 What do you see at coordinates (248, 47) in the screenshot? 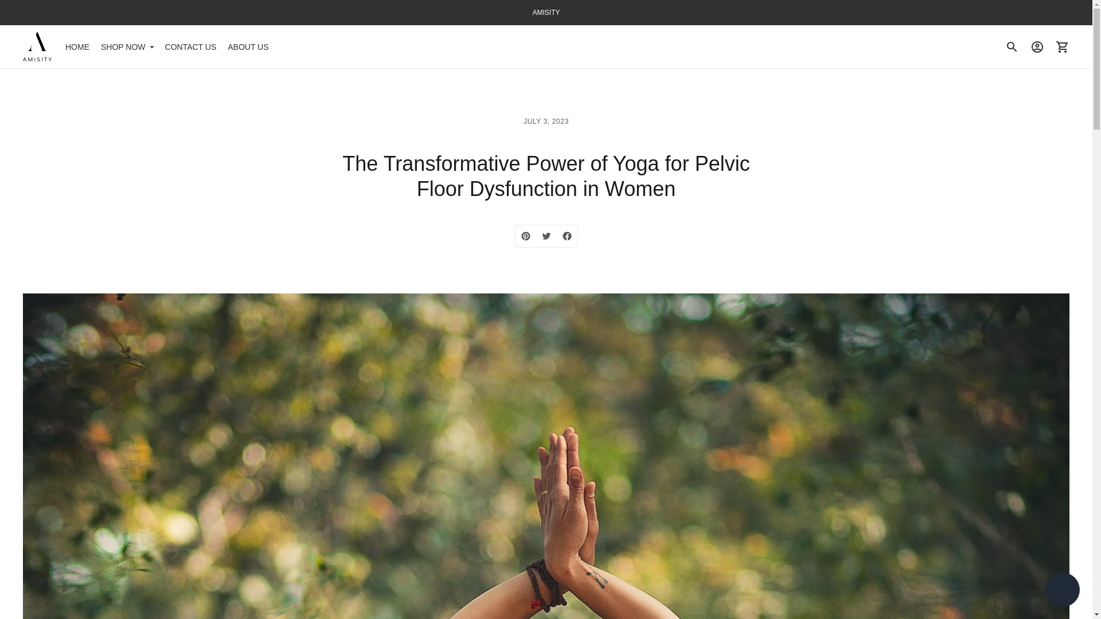
I see `ABOUT US` at bounding box center [248, 47].